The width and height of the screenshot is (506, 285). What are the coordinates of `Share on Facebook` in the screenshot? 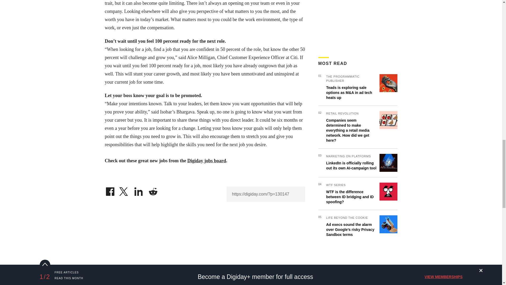 It's located at (110, 190).